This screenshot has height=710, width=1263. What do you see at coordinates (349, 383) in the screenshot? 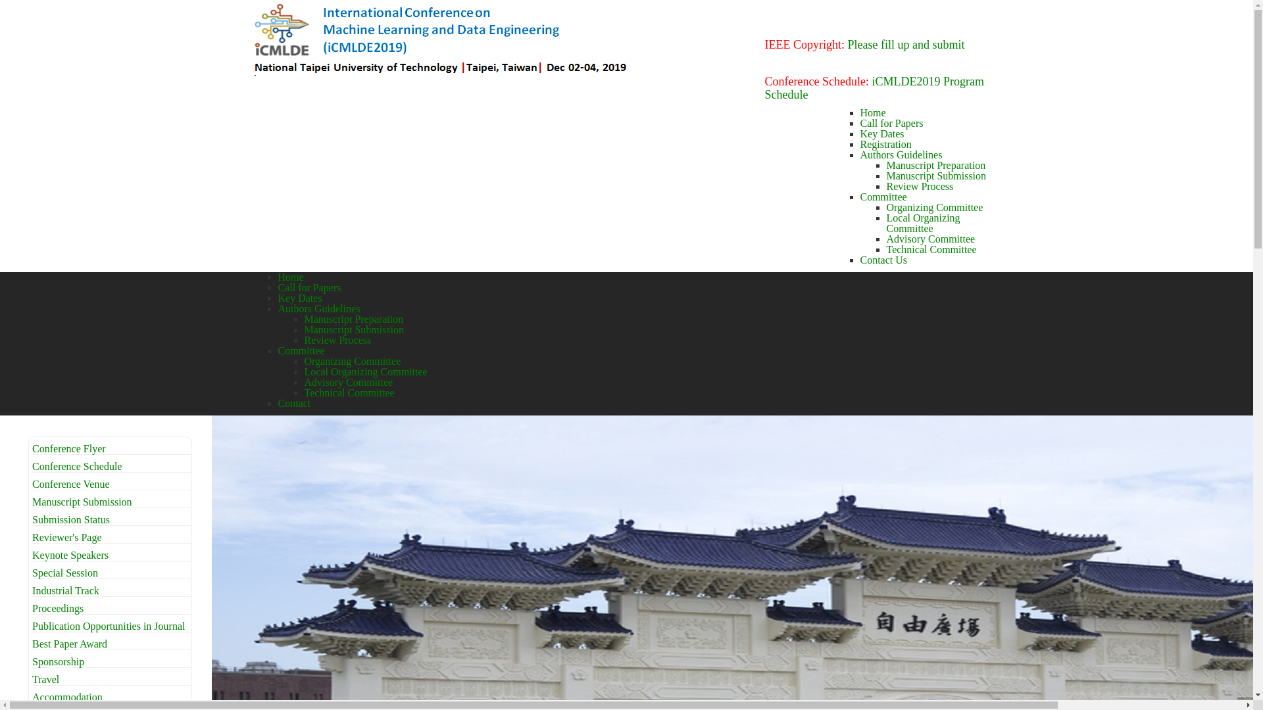
I see `Advisory Committee` at bounding box center [349, 383].